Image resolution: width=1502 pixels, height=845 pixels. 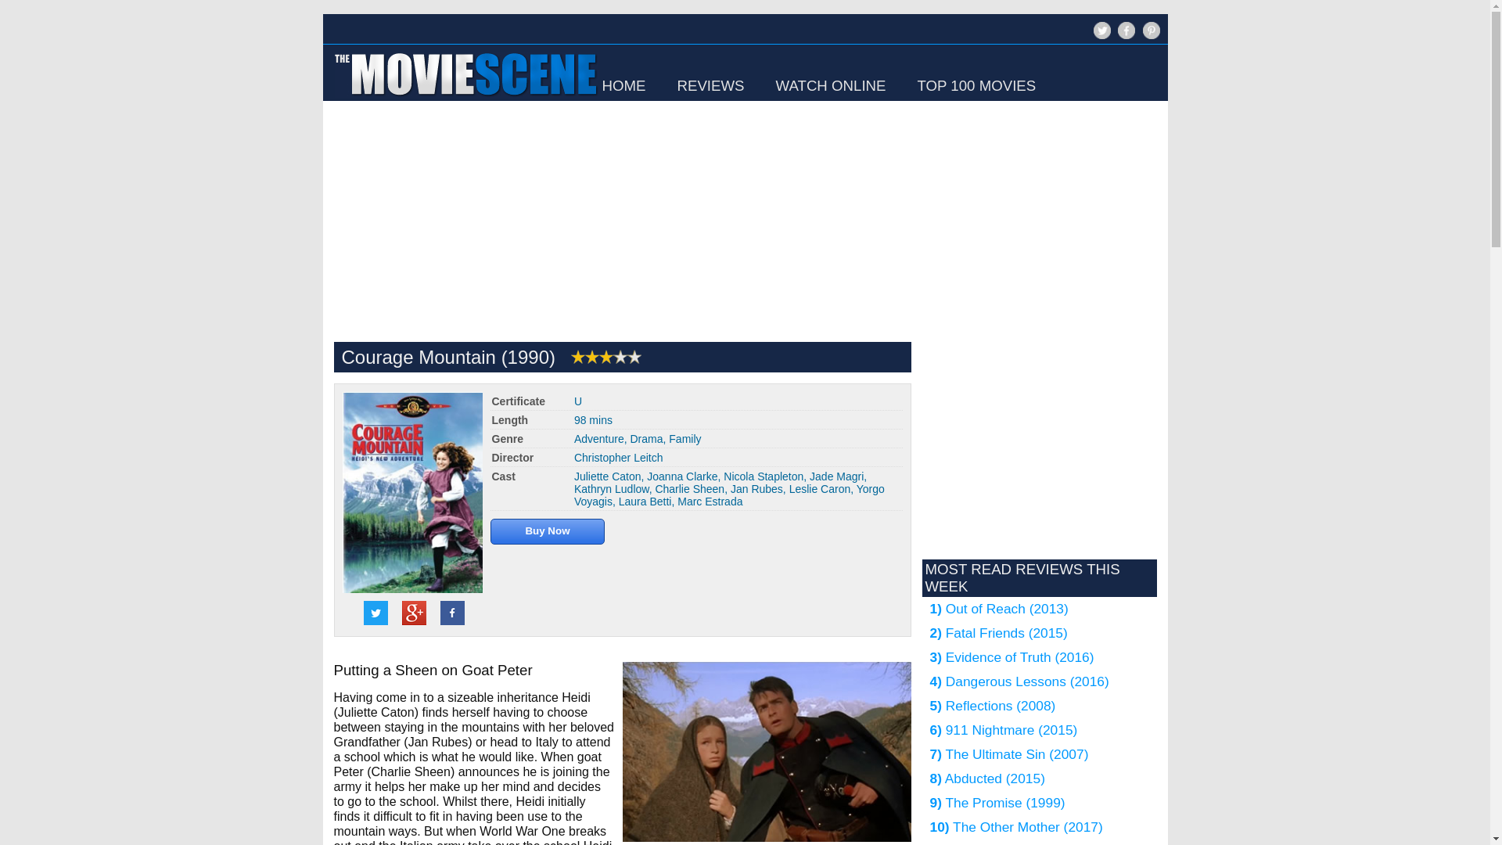 What do you see at coordinates (647, 438) in the screenshot?
I see `Drama` at bounding box center [647, 438].